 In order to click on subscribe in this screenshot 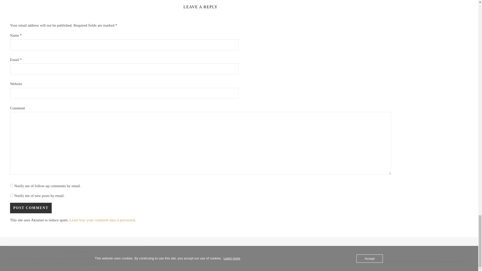, I will do `click(12, 186)`.